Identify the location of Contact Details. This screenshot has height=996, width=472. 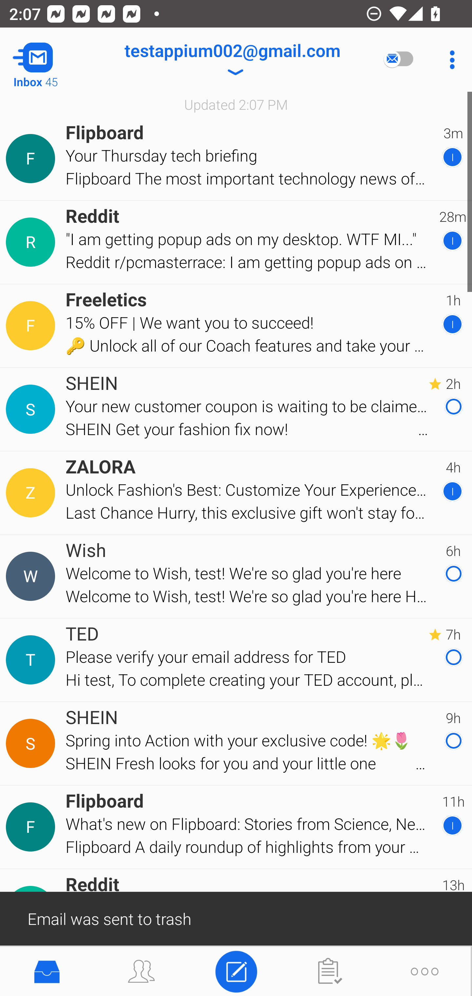
(32, 827).